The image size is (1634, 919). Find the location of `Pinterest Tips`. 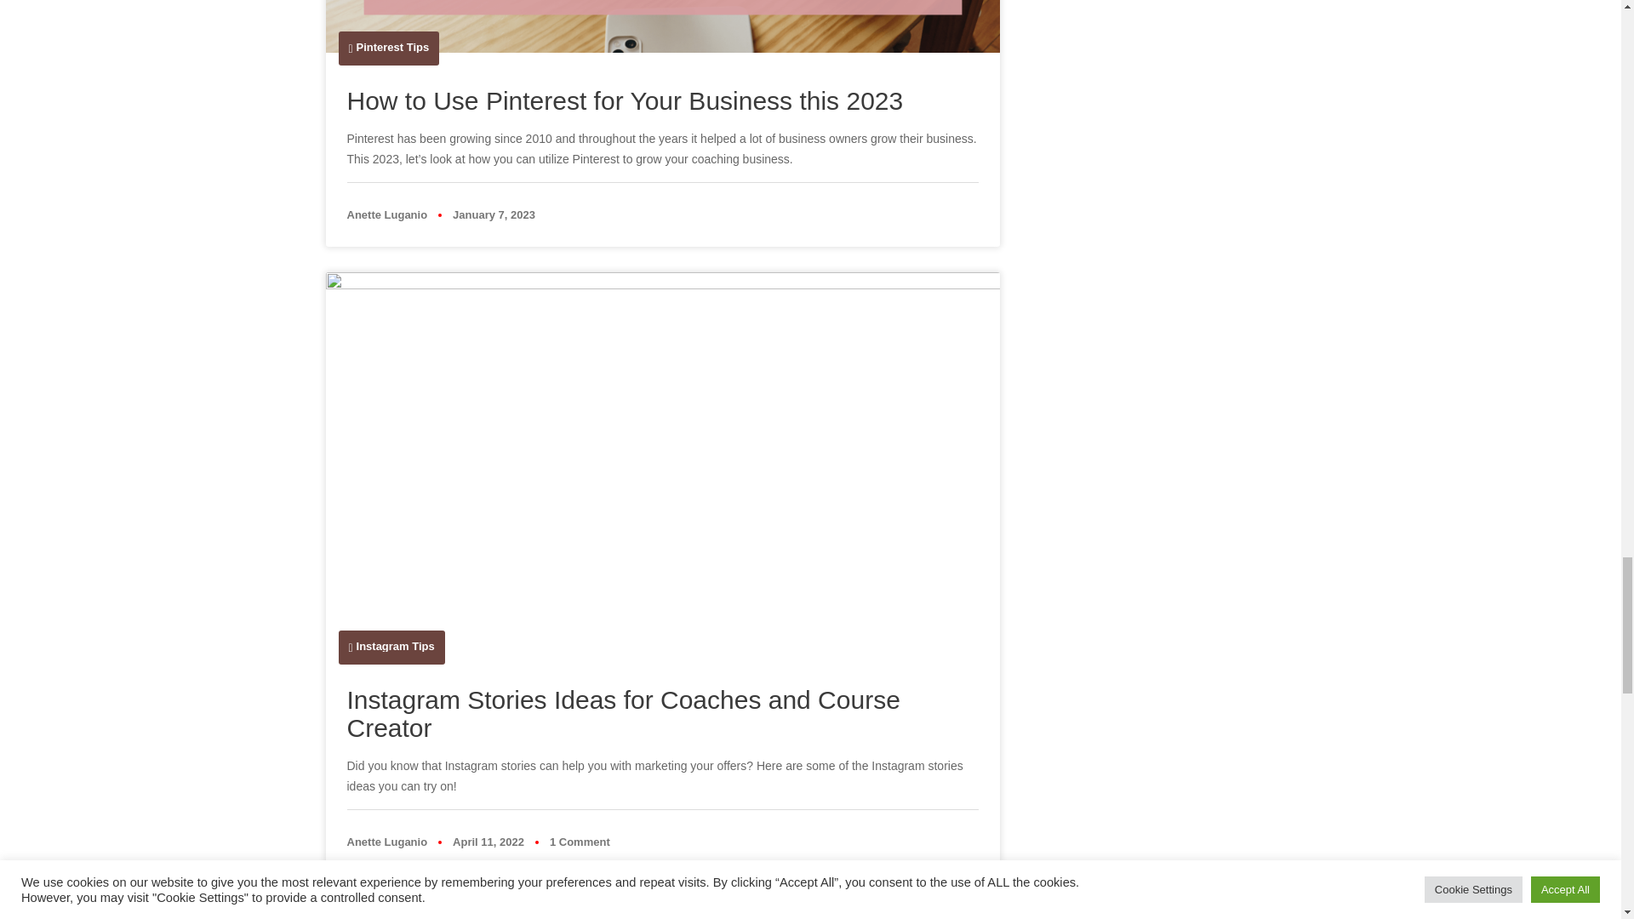

Pinterest Tips is located at coordinates (392, 46).